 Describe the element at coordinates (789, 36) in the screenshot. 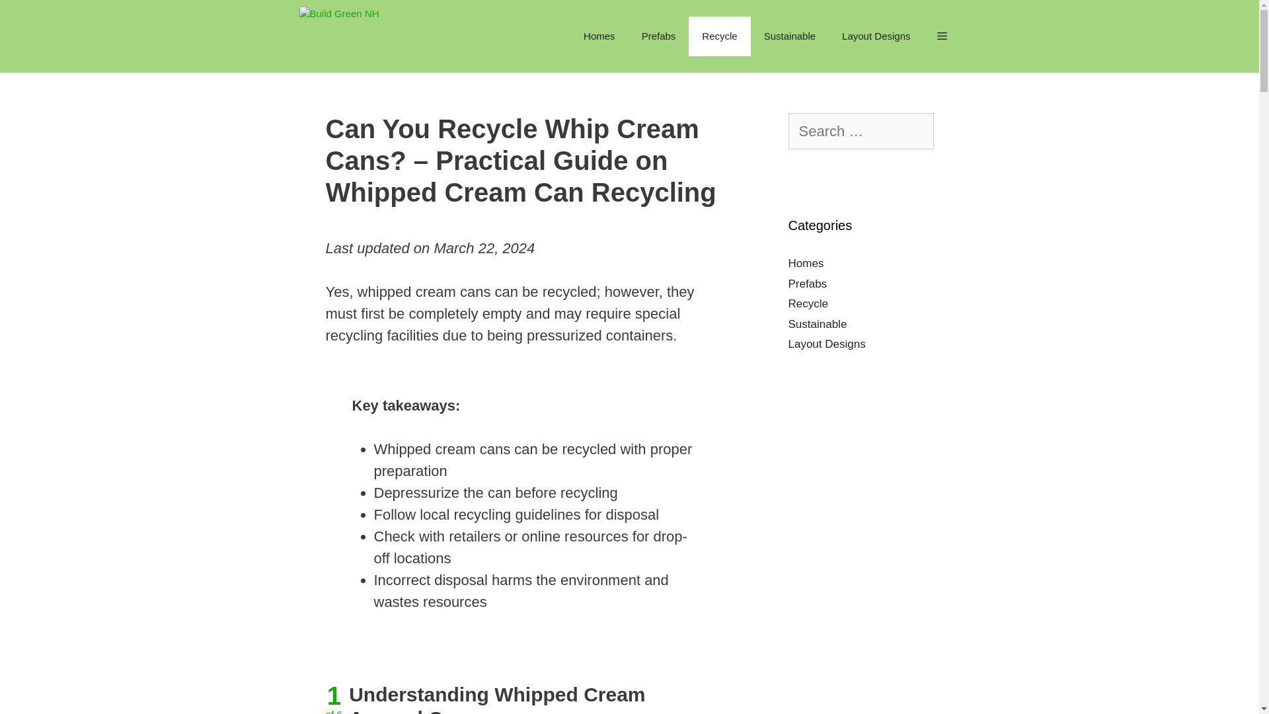

I see `Sustainable` at that location.